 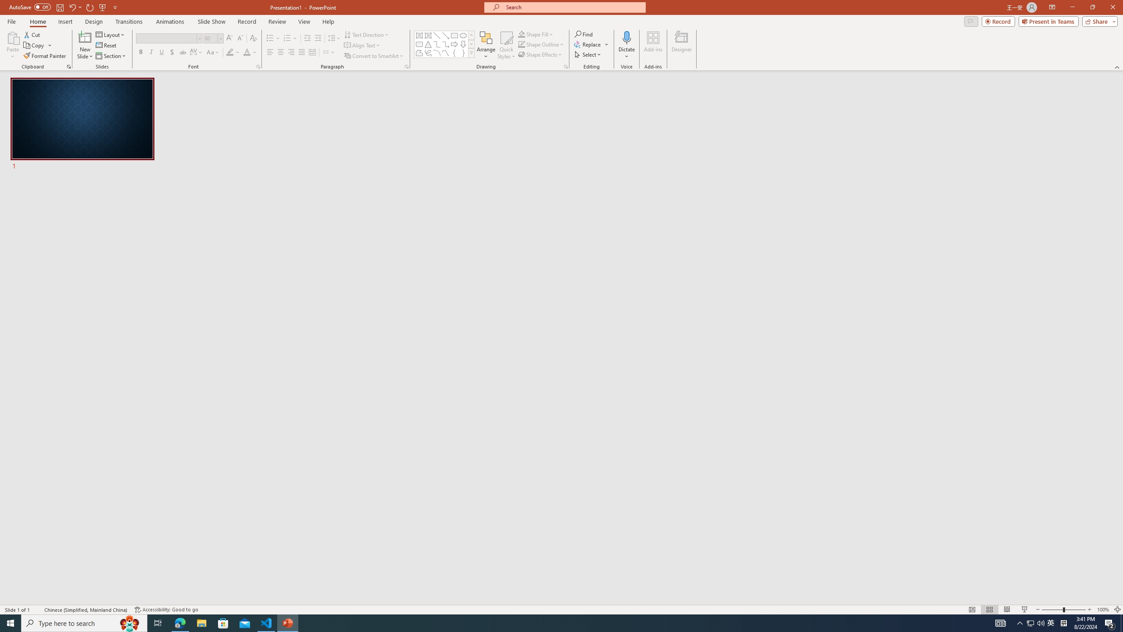 What do you see at coordinates (362, 46) in the screenshot?
I see `Align Text` at bounding box center [362, 46].